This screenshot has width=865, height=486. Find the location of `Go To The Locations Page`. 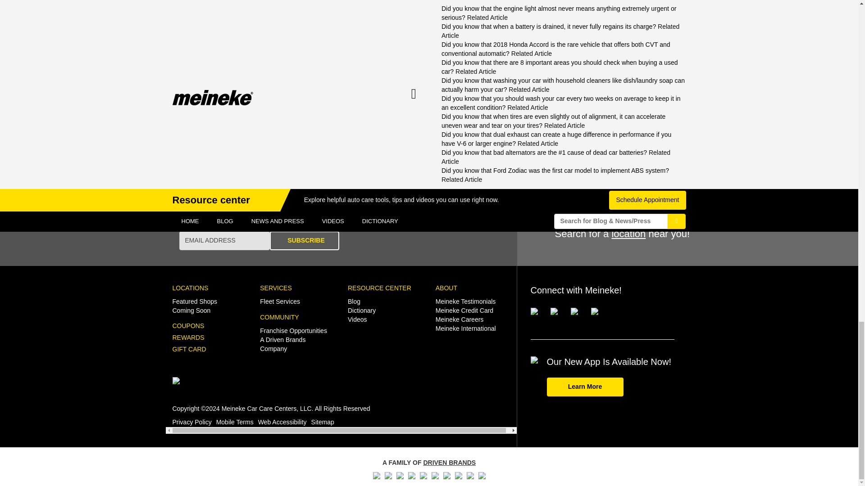

Go To The Locations Page is located at coordinates (190, 288).